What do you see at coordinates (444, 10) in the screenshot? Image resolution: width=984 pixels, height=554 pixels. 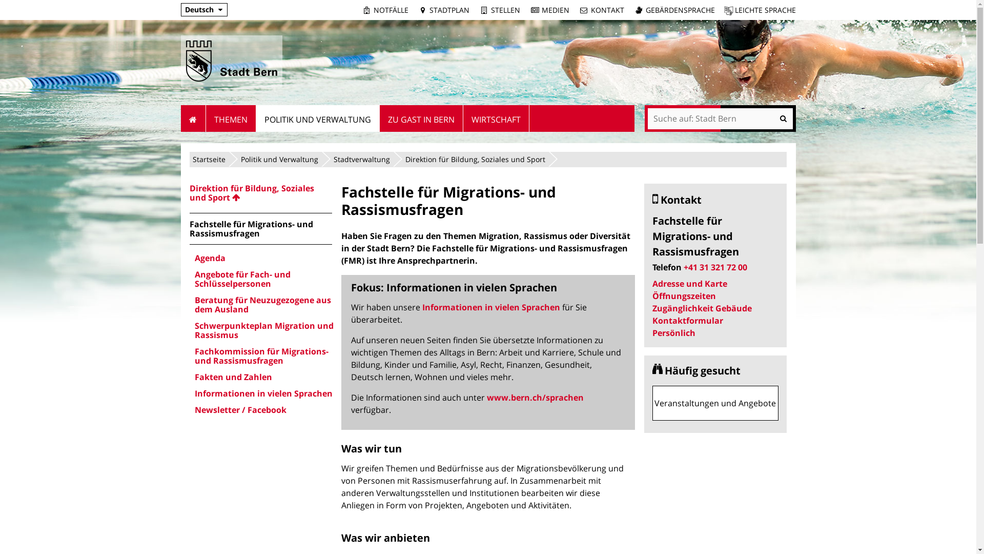 I see `STADTPLAN` at bounding box center [444, 10].